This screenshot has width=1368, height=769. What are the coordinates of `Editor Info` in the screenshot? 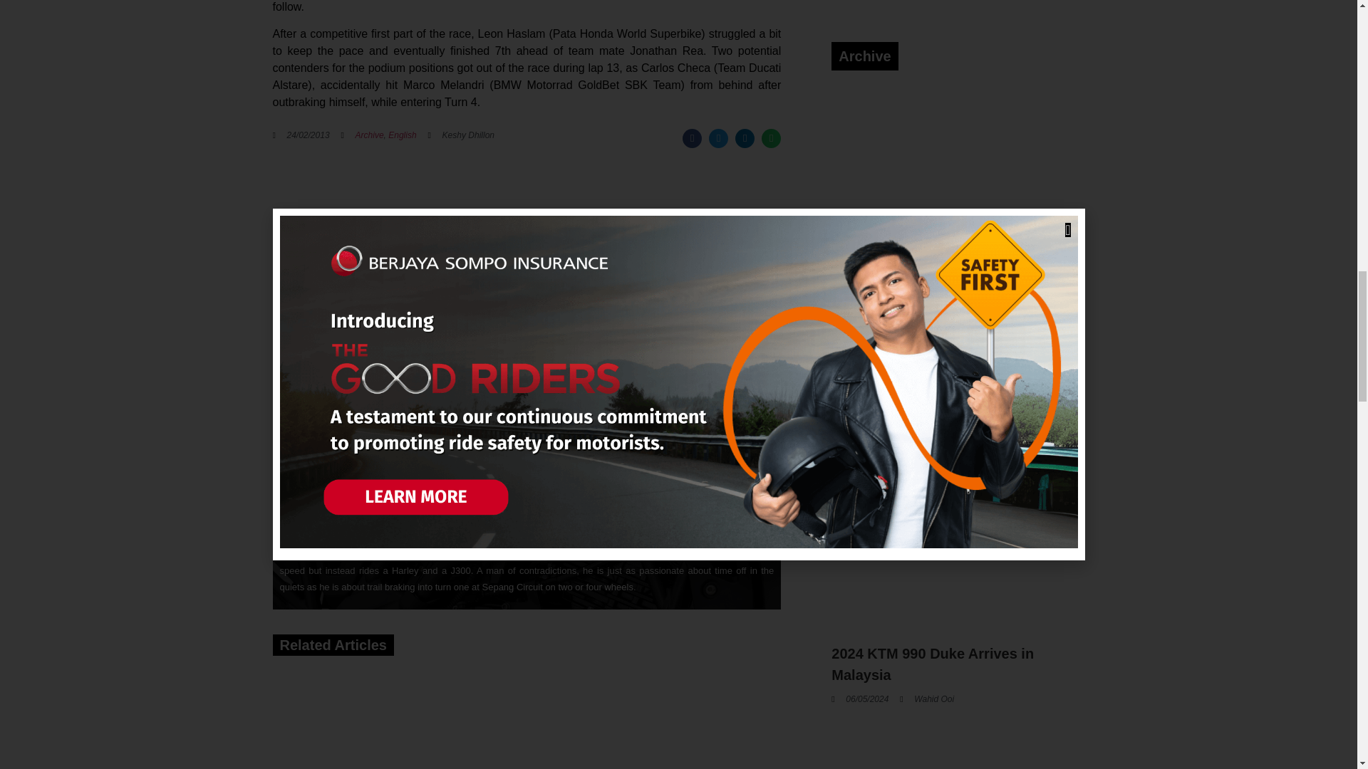 It's located at (314, 474).